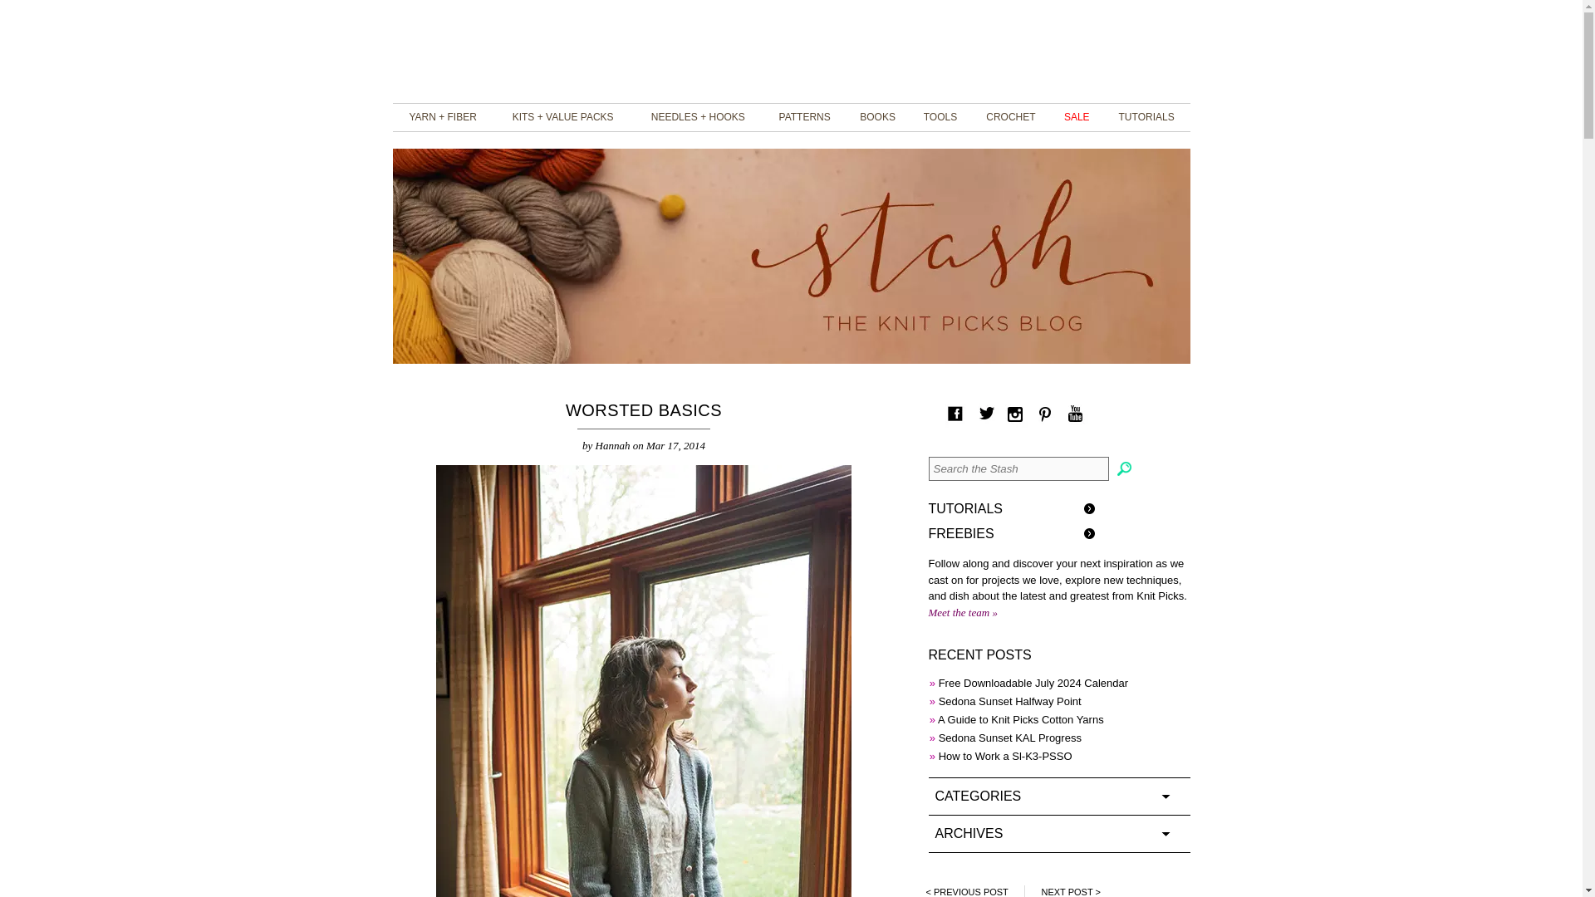  I want to click on BOOKS, so click(877, 118).